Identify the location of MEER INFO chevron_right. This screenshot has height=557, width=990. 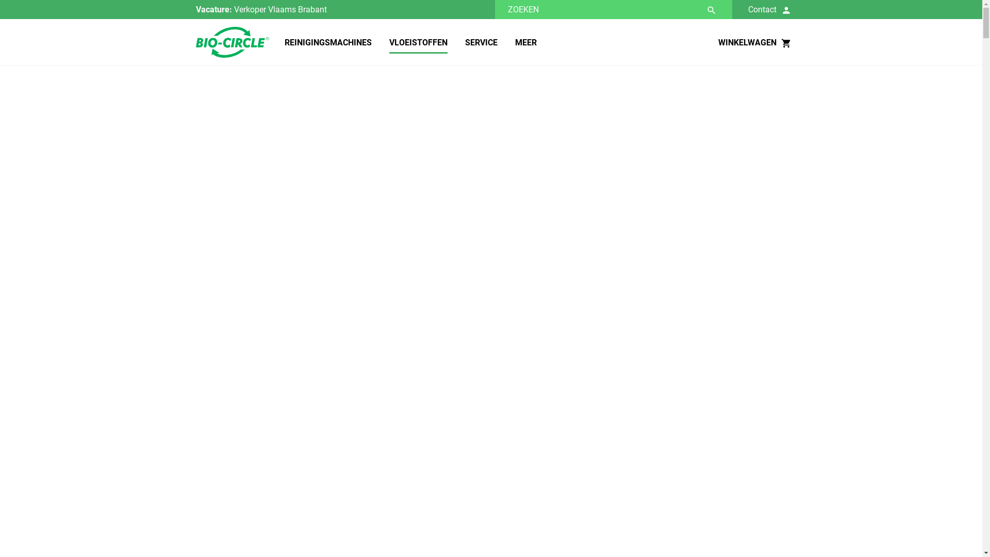
(383, 318).